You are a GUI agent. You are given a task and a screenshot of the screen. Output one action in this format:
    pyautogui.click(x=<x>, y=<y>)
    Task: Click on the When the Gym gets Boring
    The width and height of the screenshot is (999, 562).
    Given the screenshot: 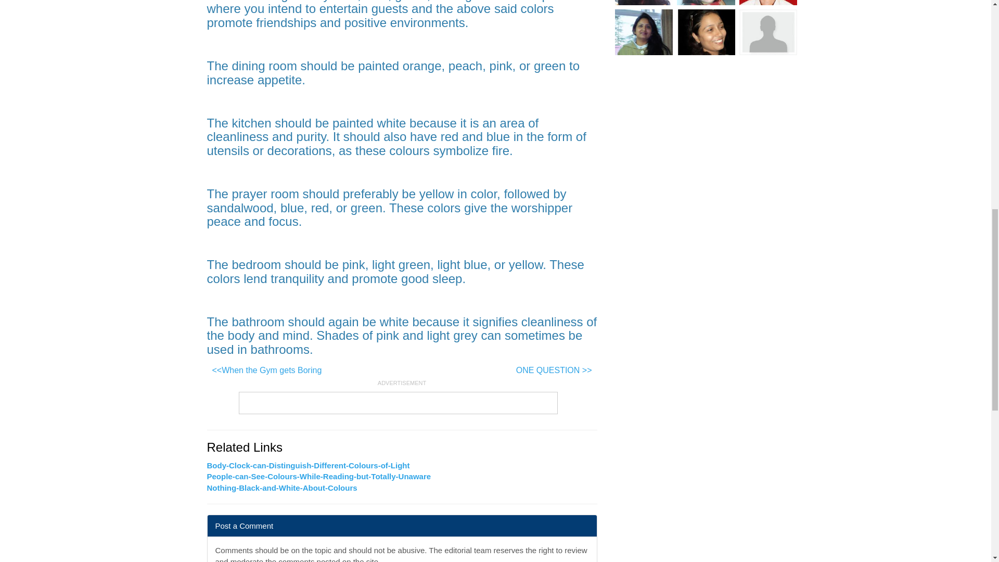 What is the action you would take?
    pyautogui.click(x=267, y=371)
    